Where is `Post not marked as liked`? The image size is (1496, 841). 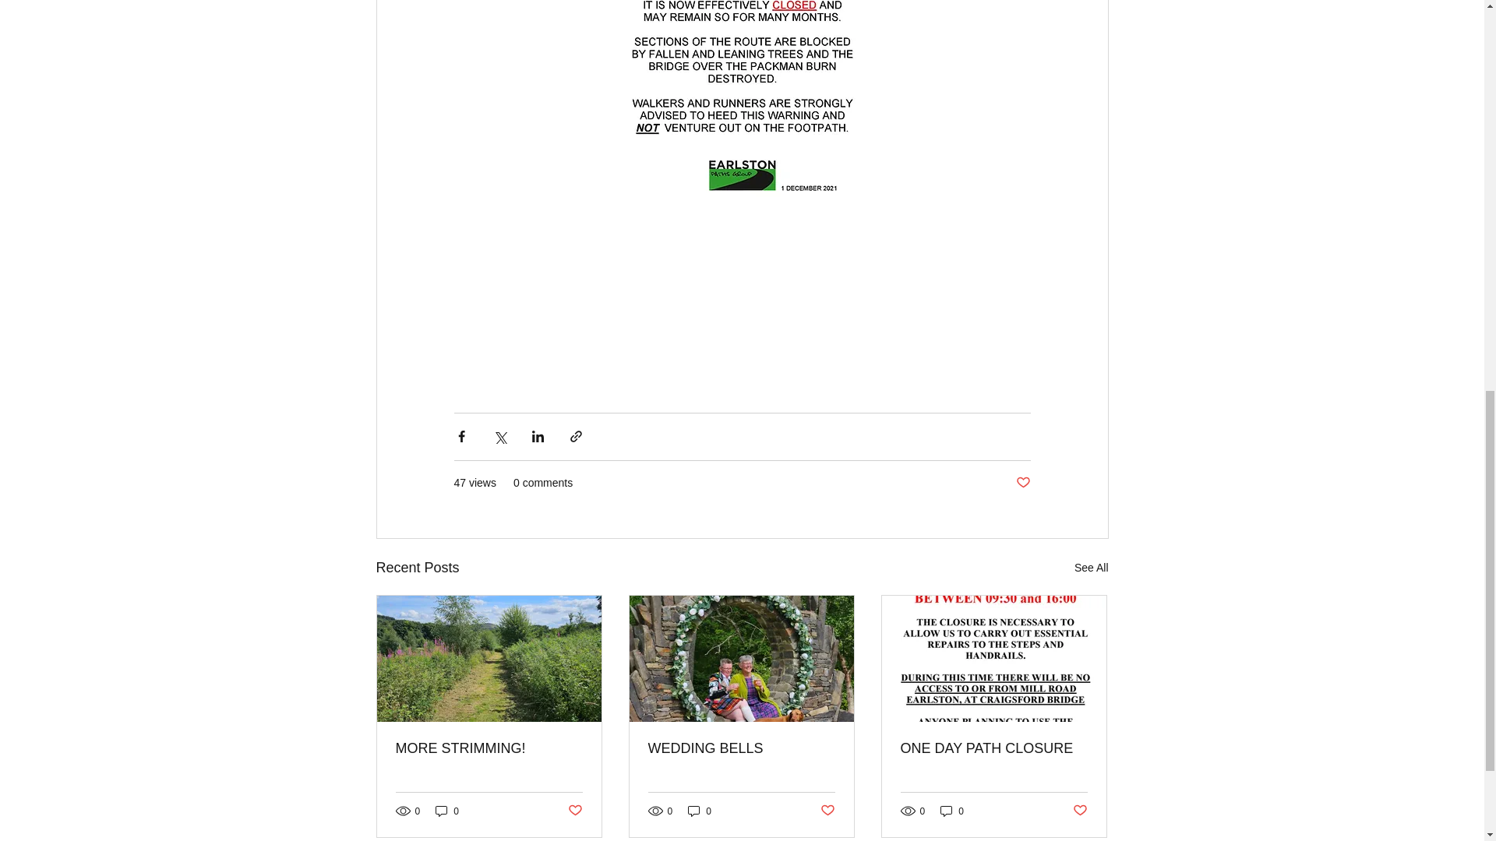
Post not marked as liked is located at coordinates (1022, 483).